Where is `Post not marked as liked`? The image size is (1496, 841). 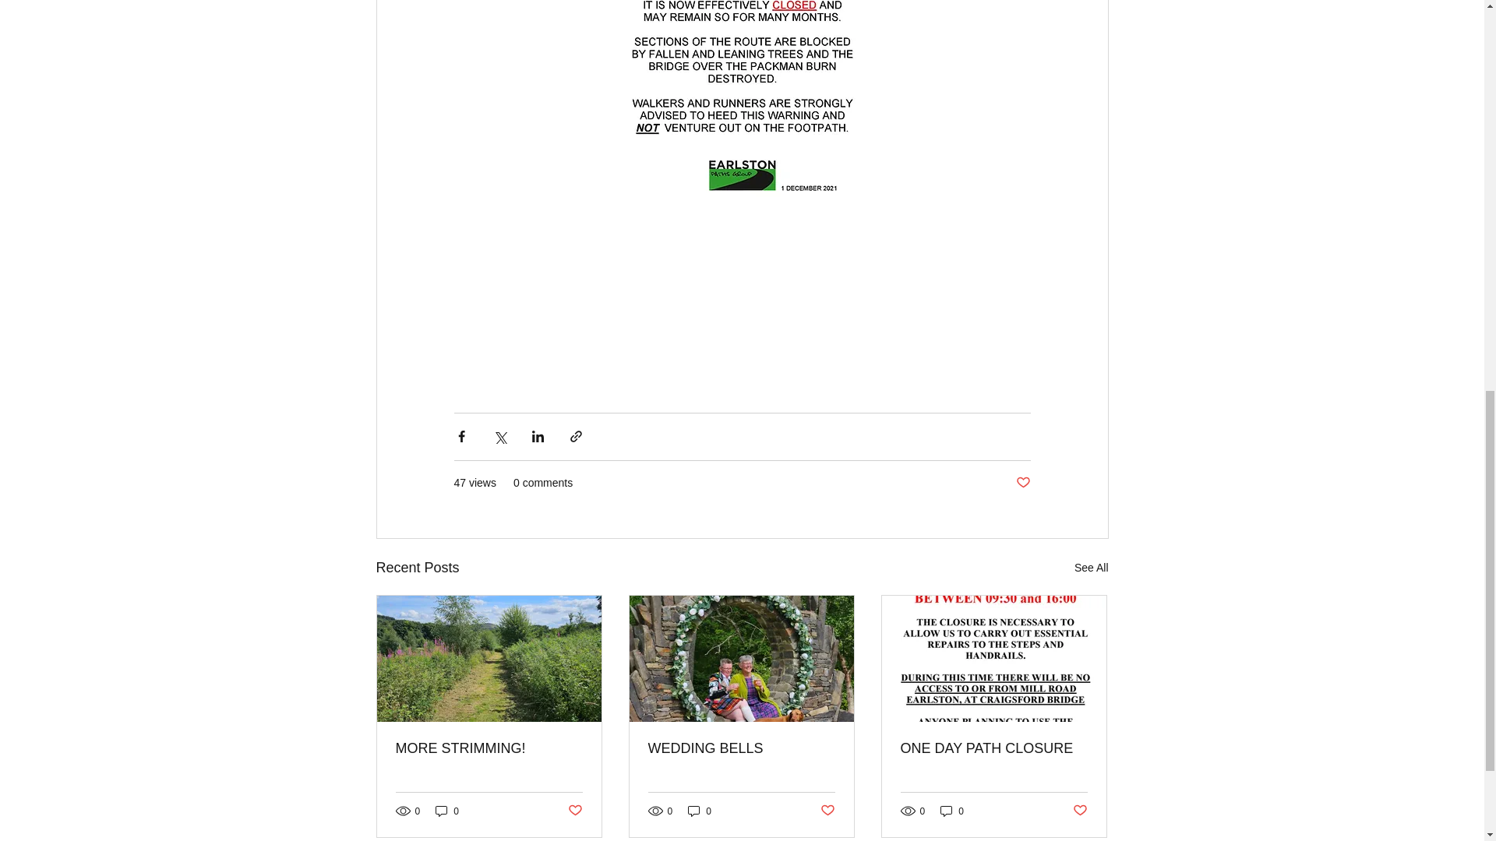
Post not marked as liked is located at coordinates (1022, 483).